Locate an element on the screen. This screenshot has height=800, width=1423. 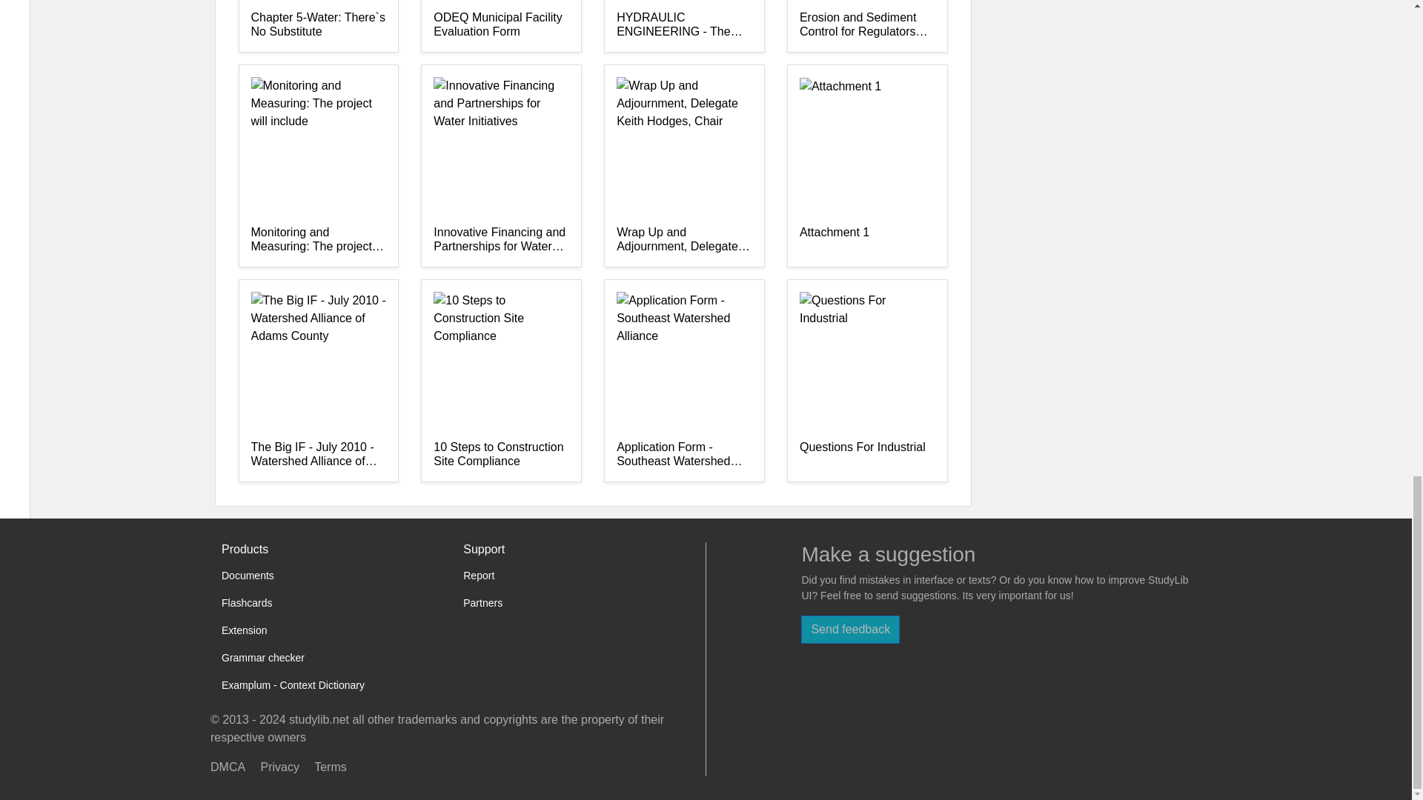
The Big IF - July 2010 - Watershed Alliance of Adams County is located at coordinates (317, 455).